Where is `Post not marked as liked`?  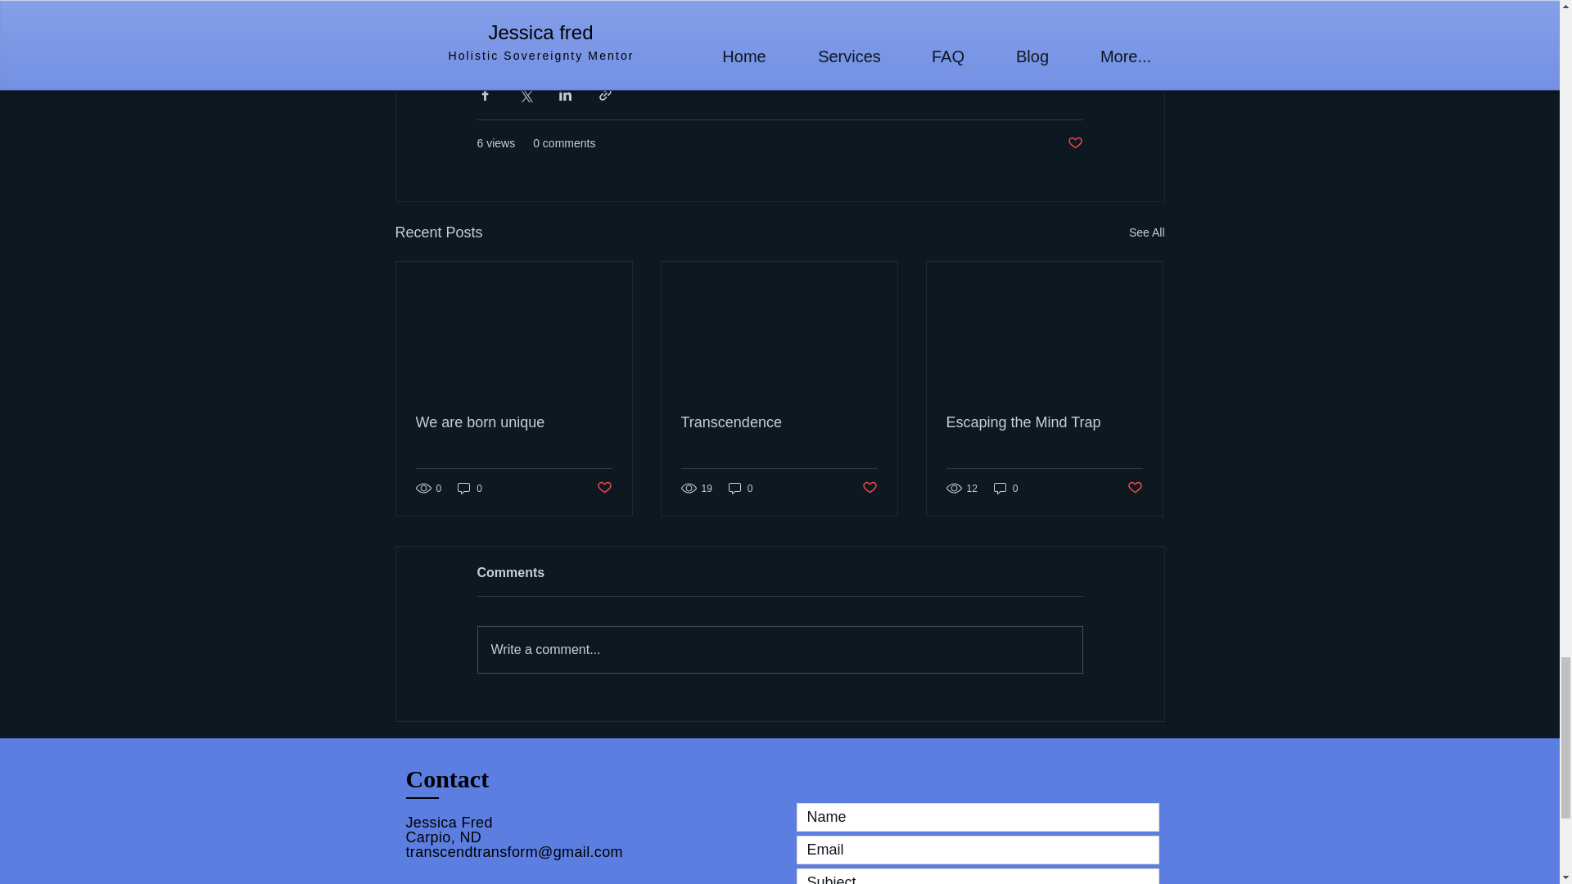 Post not marked as liked is located at coordinates (1074, 143).